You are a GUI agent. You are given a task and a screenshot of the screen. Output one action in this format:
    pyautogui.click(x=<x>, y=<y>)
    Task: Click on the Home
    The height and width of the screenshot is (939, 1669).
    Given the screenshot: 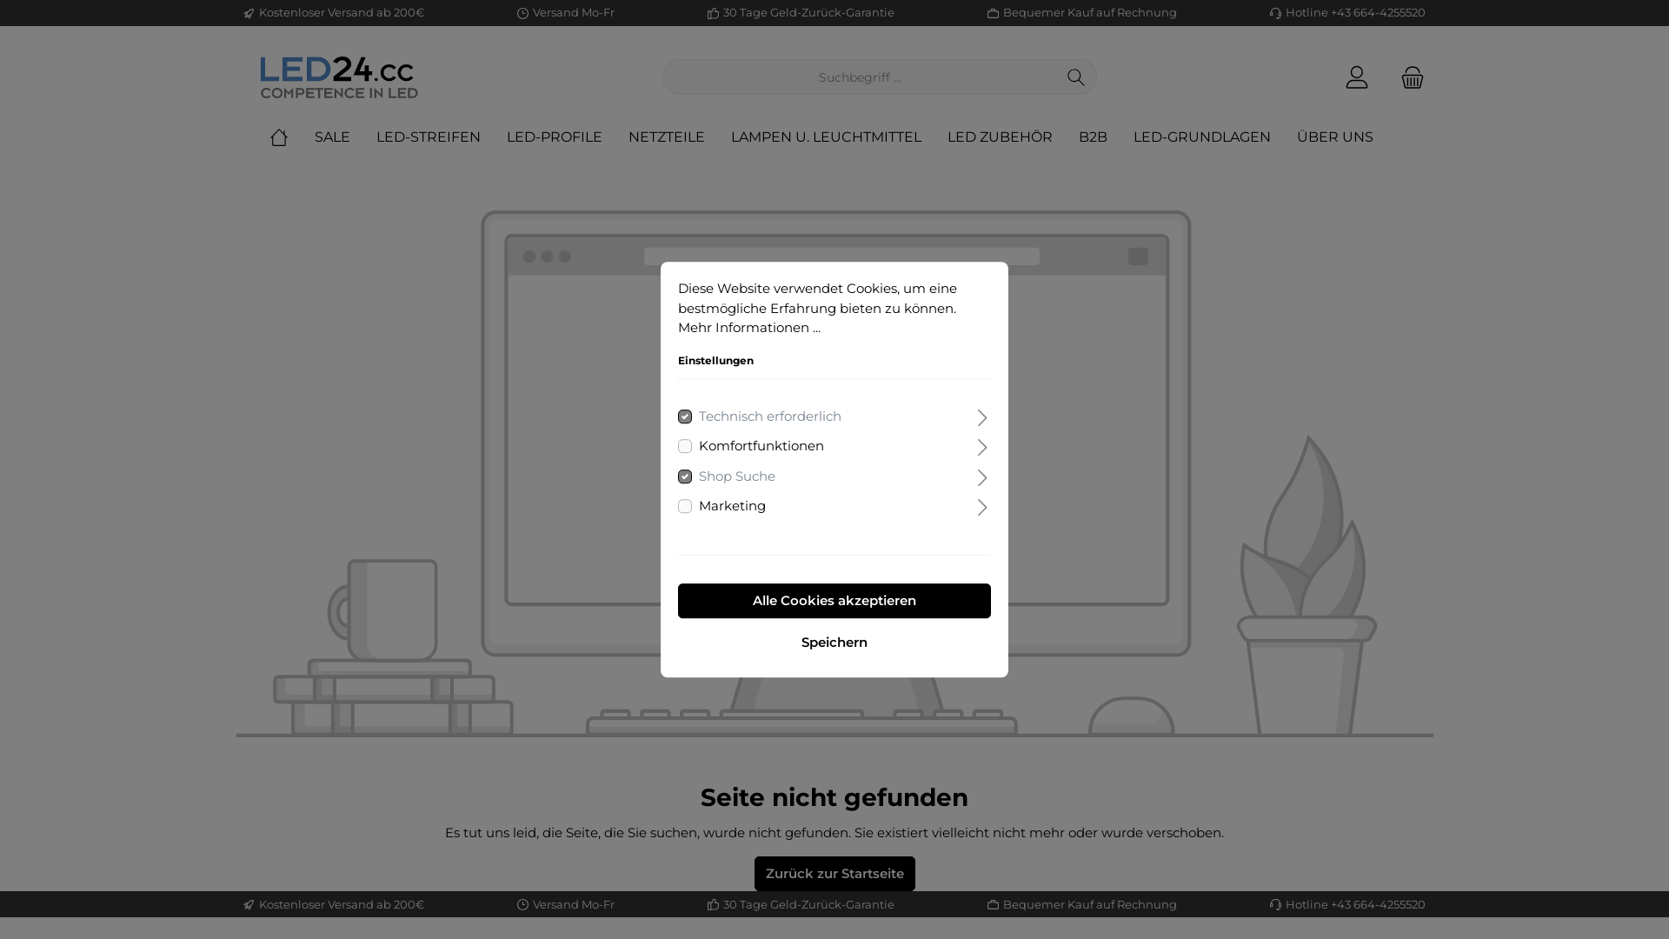 What is the action you would take?
    pyautogui.click(x=292, y=137)
    